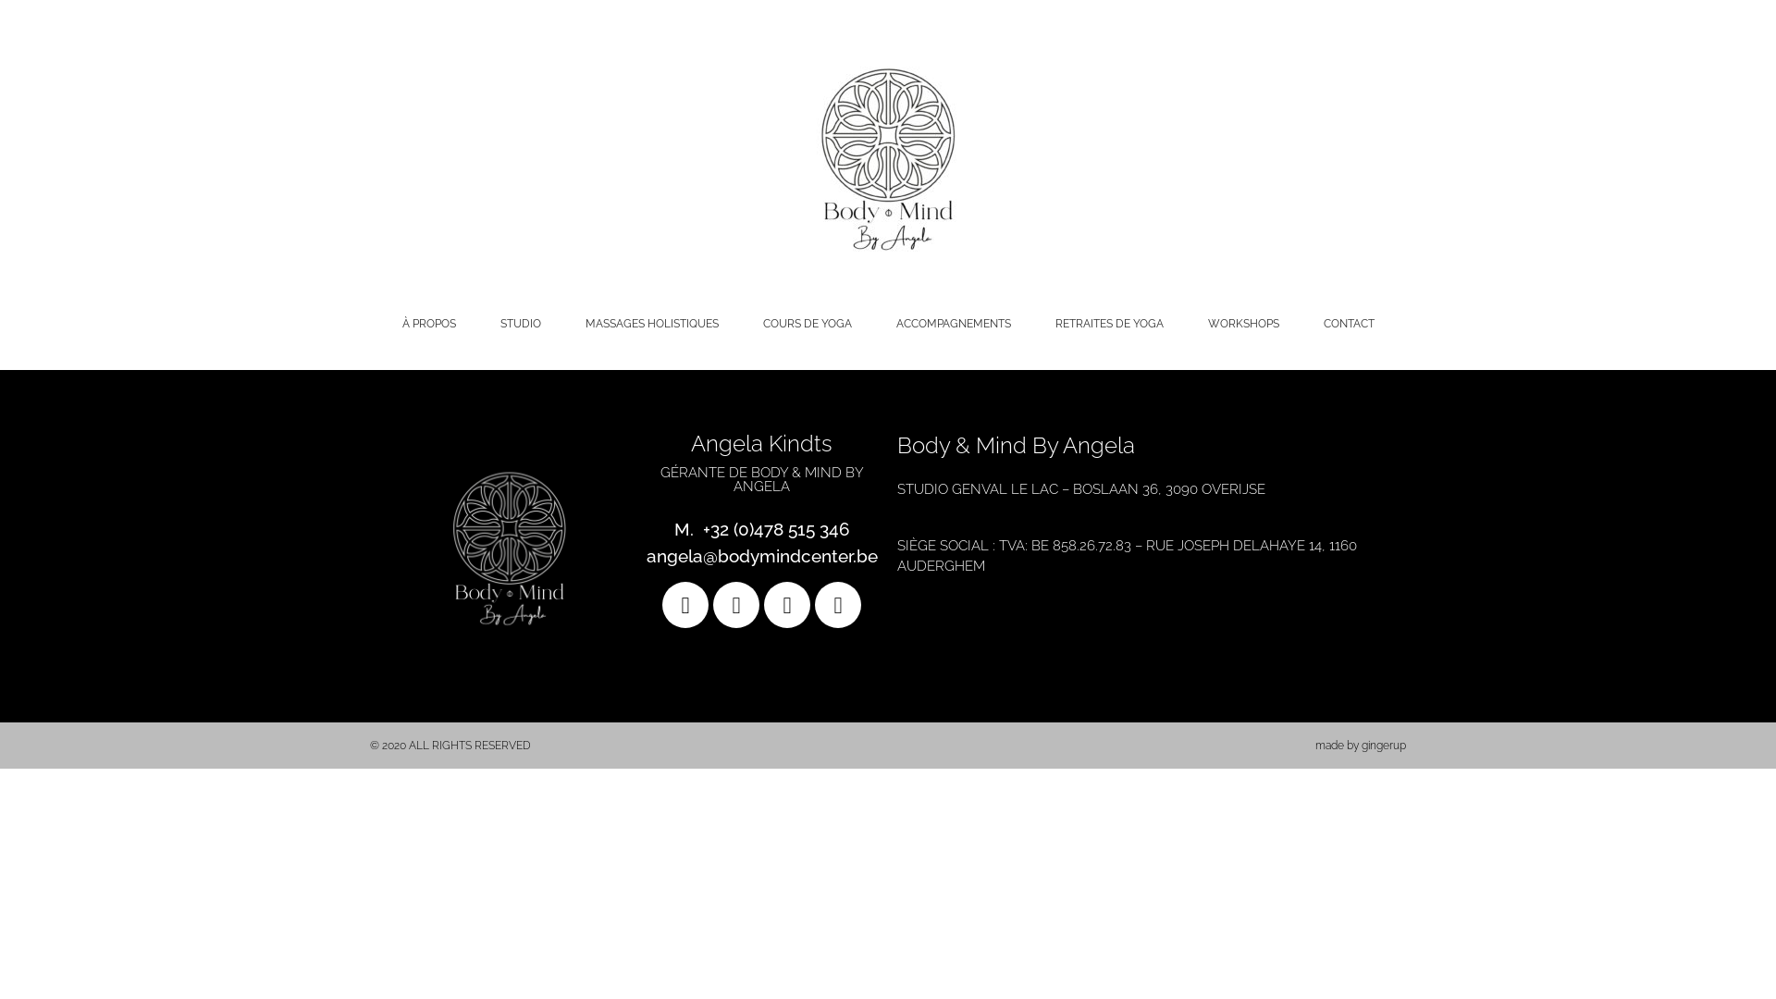  What do you see at coordinates (953, 324) in the screenshot?
I see `ACCOMPAGNEMENTS` at bounding box center [953, 324].